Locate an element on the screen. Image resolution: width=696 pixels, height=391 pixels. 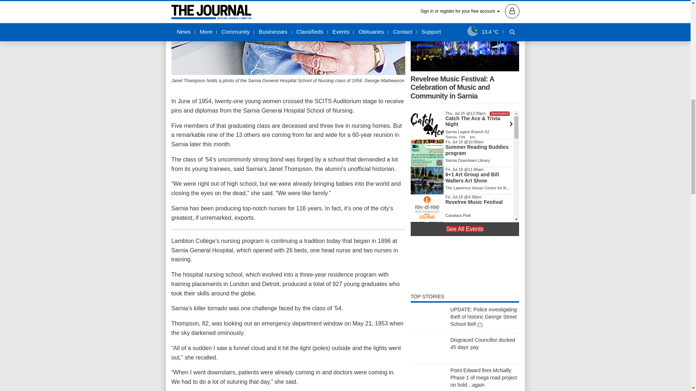
Has a gallery is located at coordinates (480, 324).